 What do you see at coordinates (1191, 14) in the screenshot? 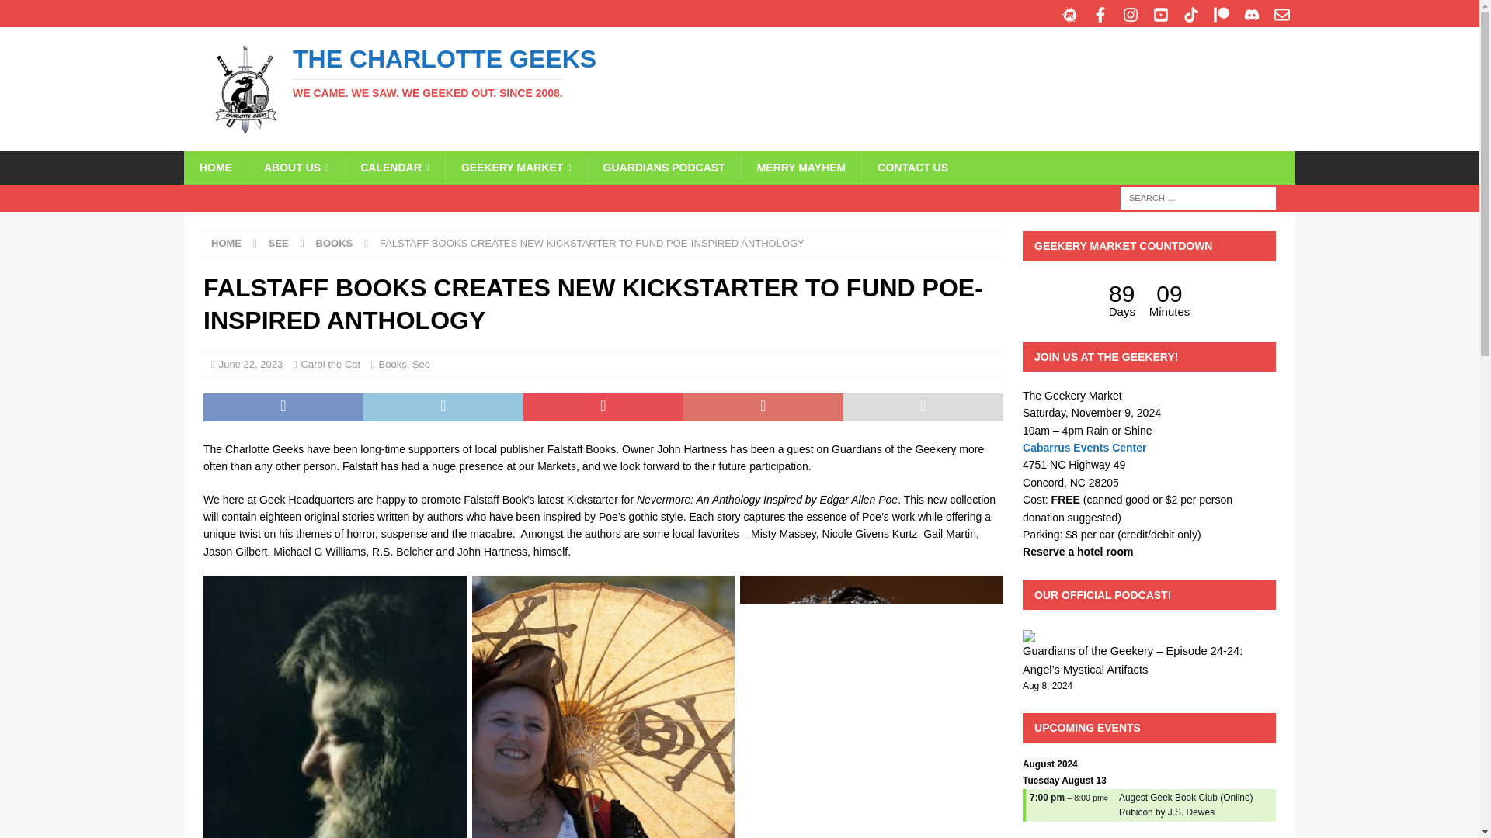
I see `tiktok` at bounding box center [1191, 14].